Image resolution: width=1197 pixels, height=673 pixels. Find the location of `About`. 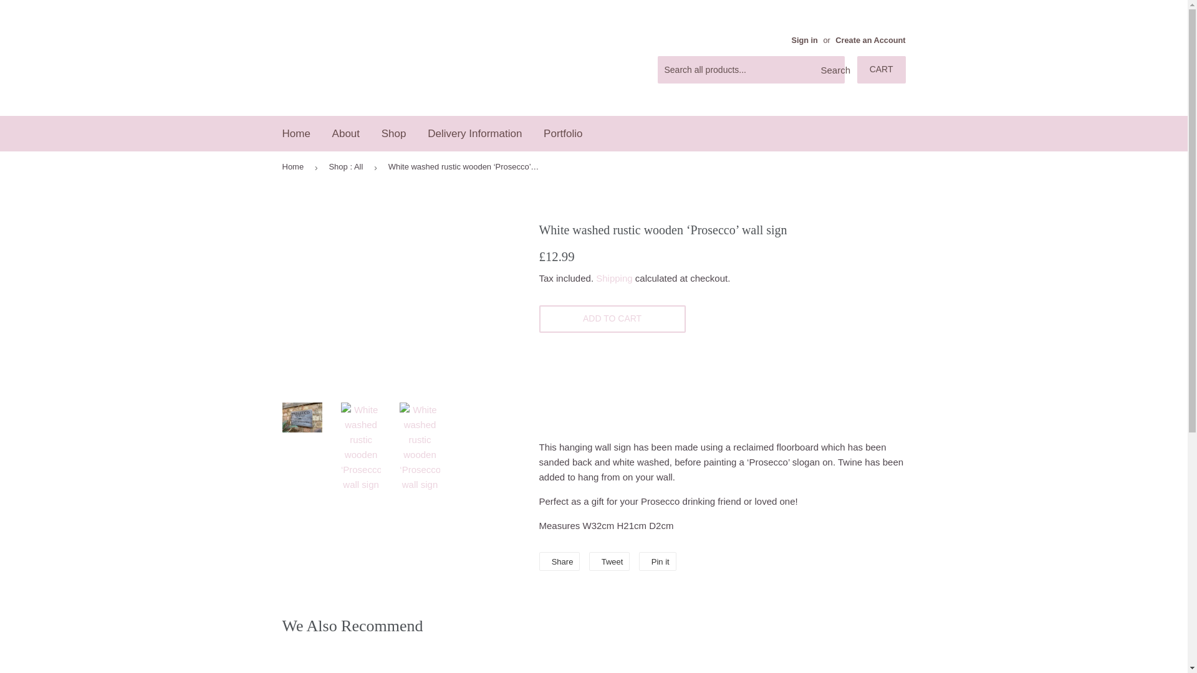

About is located at coordinates (345, 133).